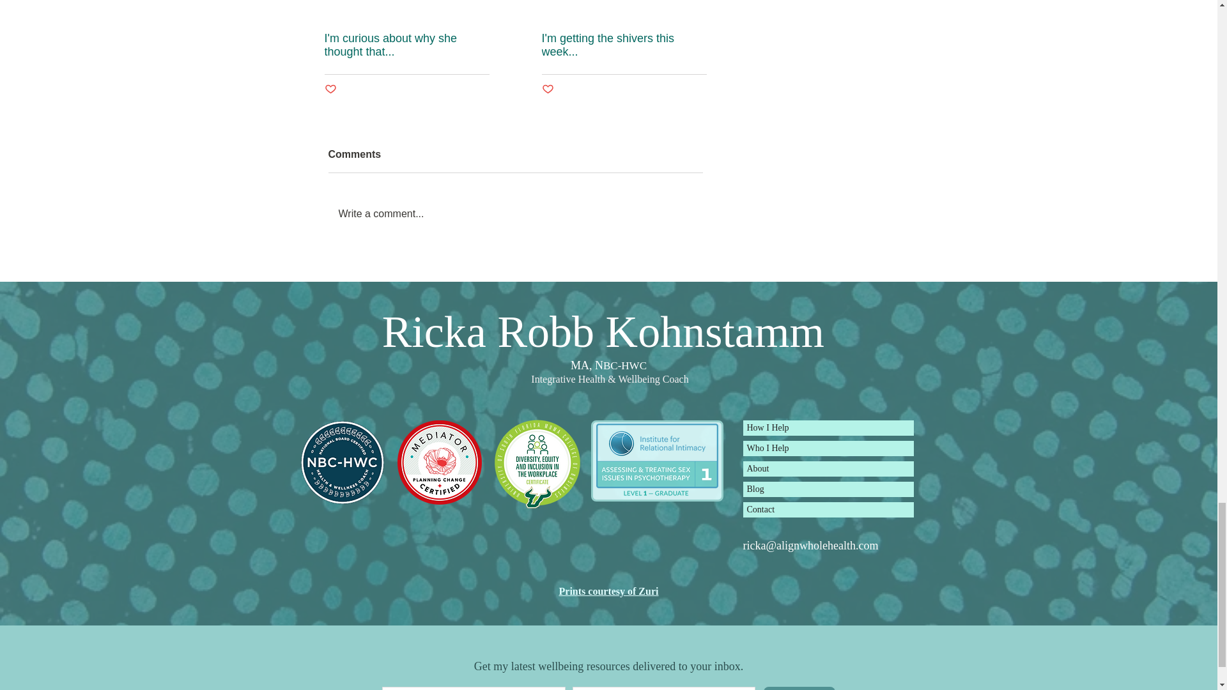 The image size is (1227, 690). Describe the element at coordinates (440, 462) in the screenshot. I see `Planin Change Certified` at that location.